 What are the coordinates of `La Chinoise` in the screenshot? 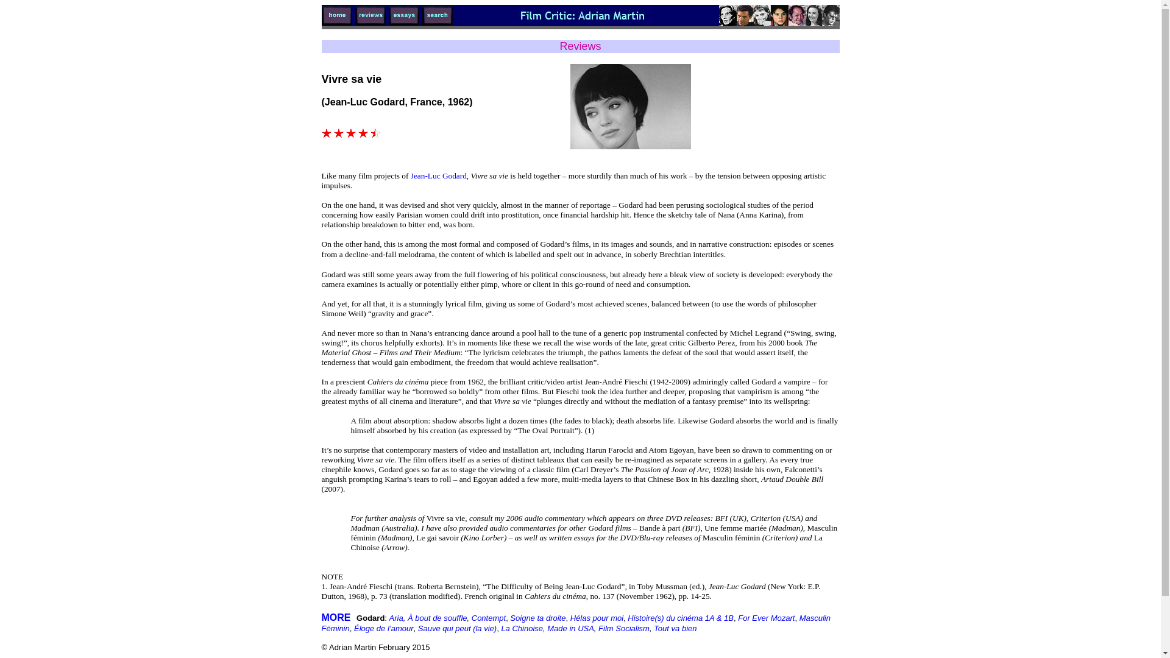 It's located at (522, 629).